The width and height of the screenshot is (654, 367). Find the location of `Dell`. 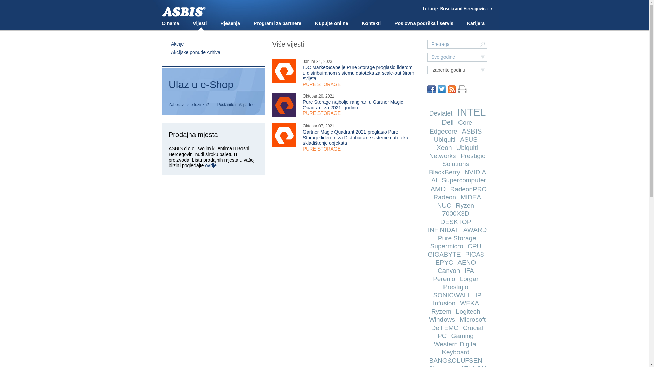

Dell is located at coordinates (448, 122).